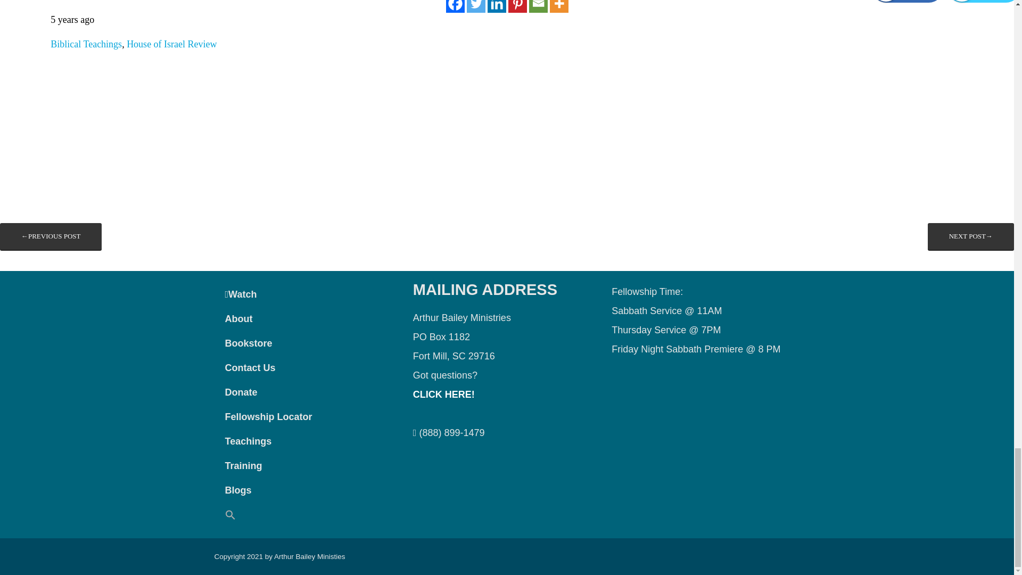 The height and width of the screenshot is (575, 1022). What do you see at coordinates (517, 6) in the screenshot?
I see `Pinterest` at bounding box center [517, 6].